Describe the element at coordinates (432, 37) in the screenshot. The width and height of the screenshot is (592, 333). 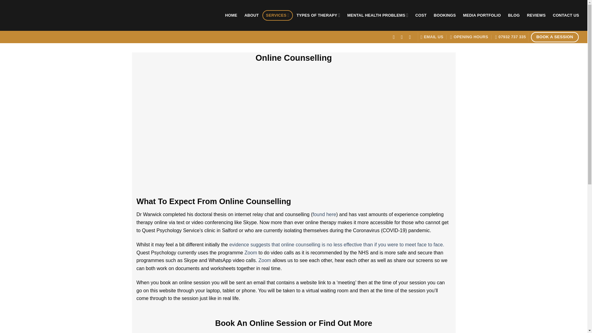
I see `EMAIL US` at that location.